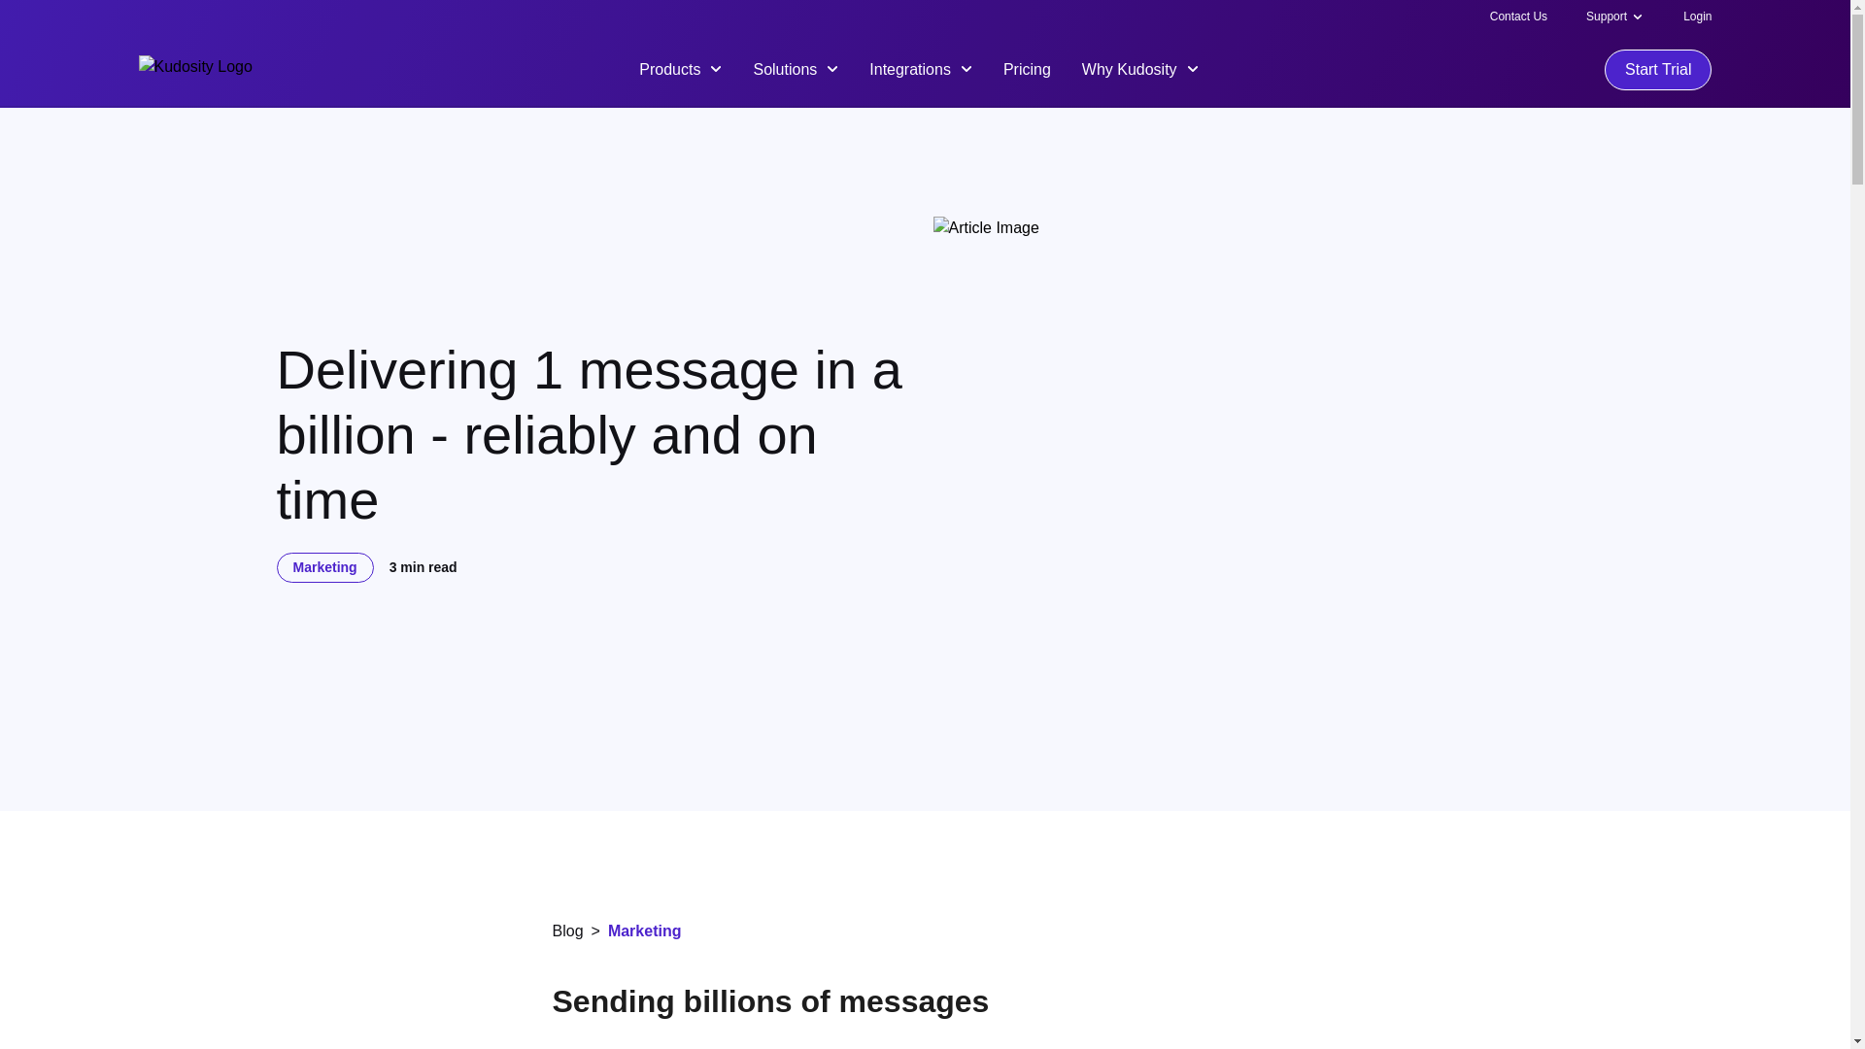 The height and width of the screenshot is (1049, 1865). I want to click on Solutions, so click(795, 68).